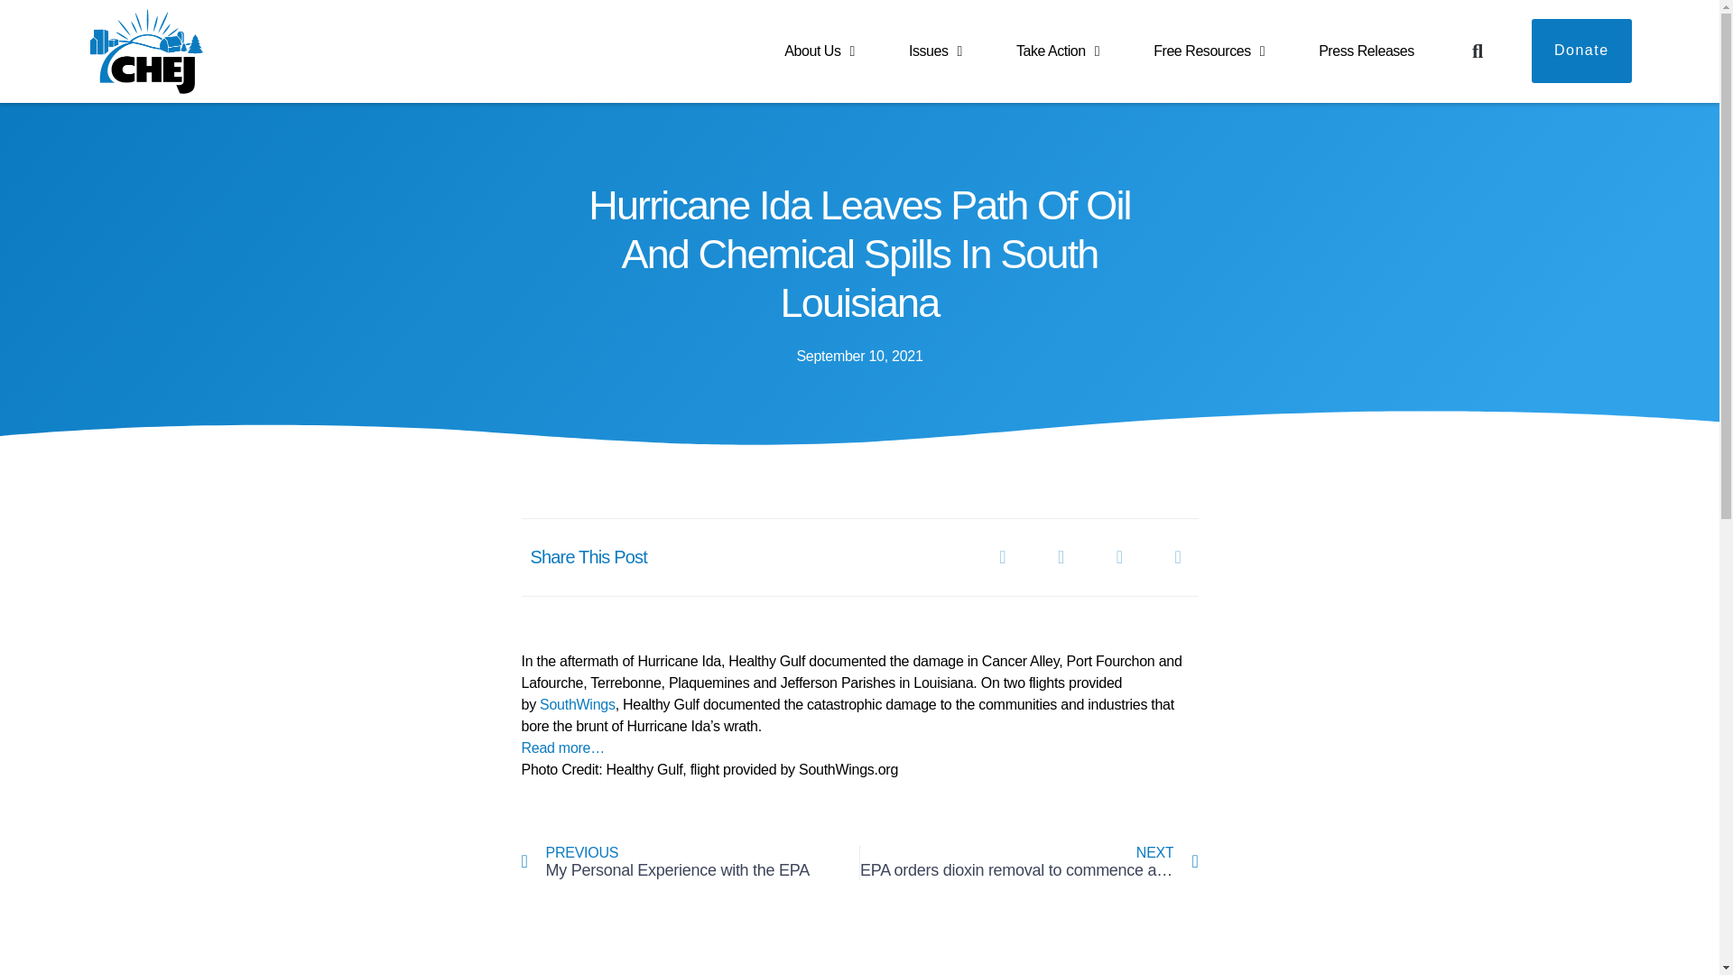 This screenshot has height=975, width=1733. I want to click on Take Action, so click(1058, 51).